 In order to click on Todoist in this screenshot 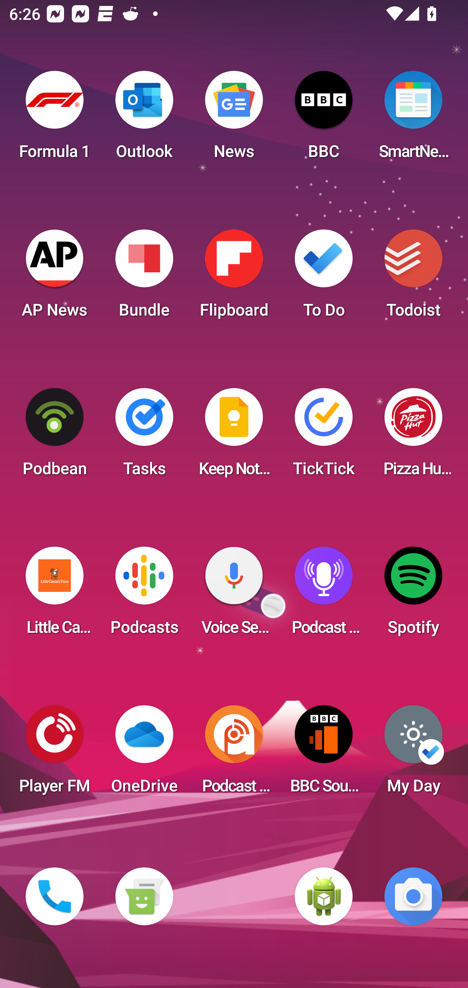, I will do `click(413, 278)`.